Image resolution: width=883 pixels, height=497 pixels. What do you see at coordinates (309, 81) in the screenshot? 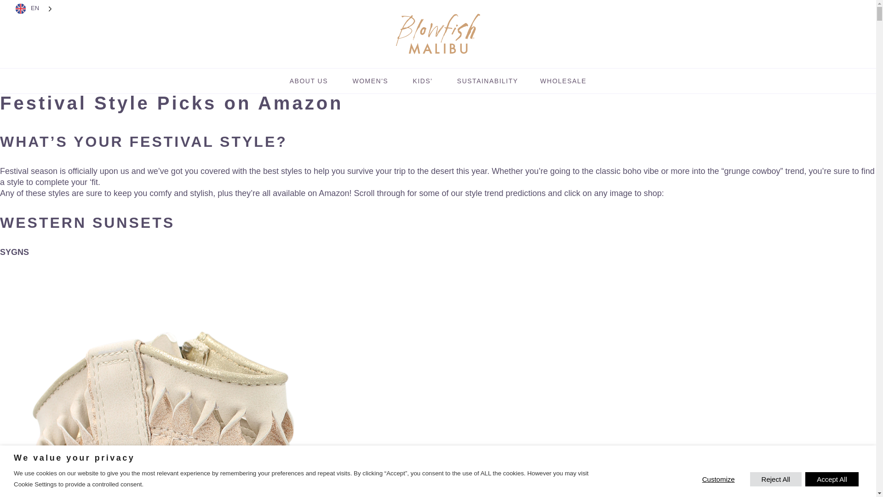
I see `ABOUT US` at bounding box center [309, 81].